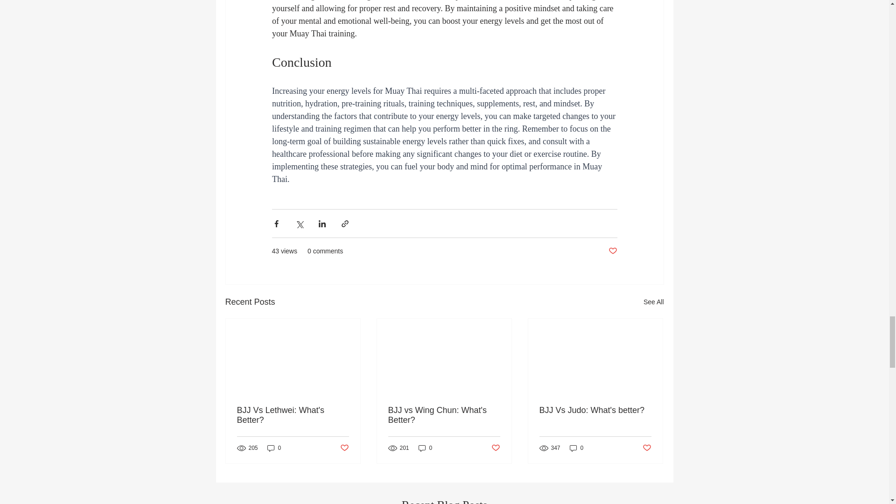 This screenshot has height=504, width=896. I want to click on BJJ Vs Lethwei: What's Better?, so click(293, 415).